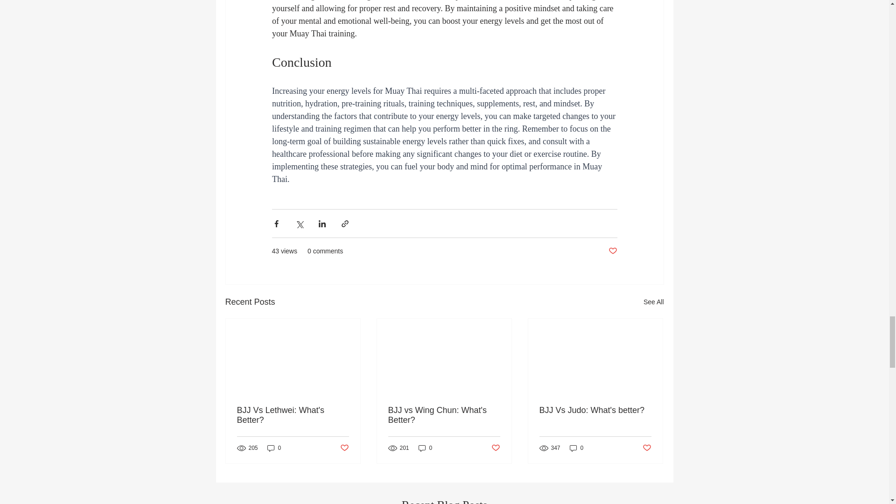 This screenshot has height=504, width=896. I want to click on BJJ Vs Lethwei: What's Better?, so click(293, 415).